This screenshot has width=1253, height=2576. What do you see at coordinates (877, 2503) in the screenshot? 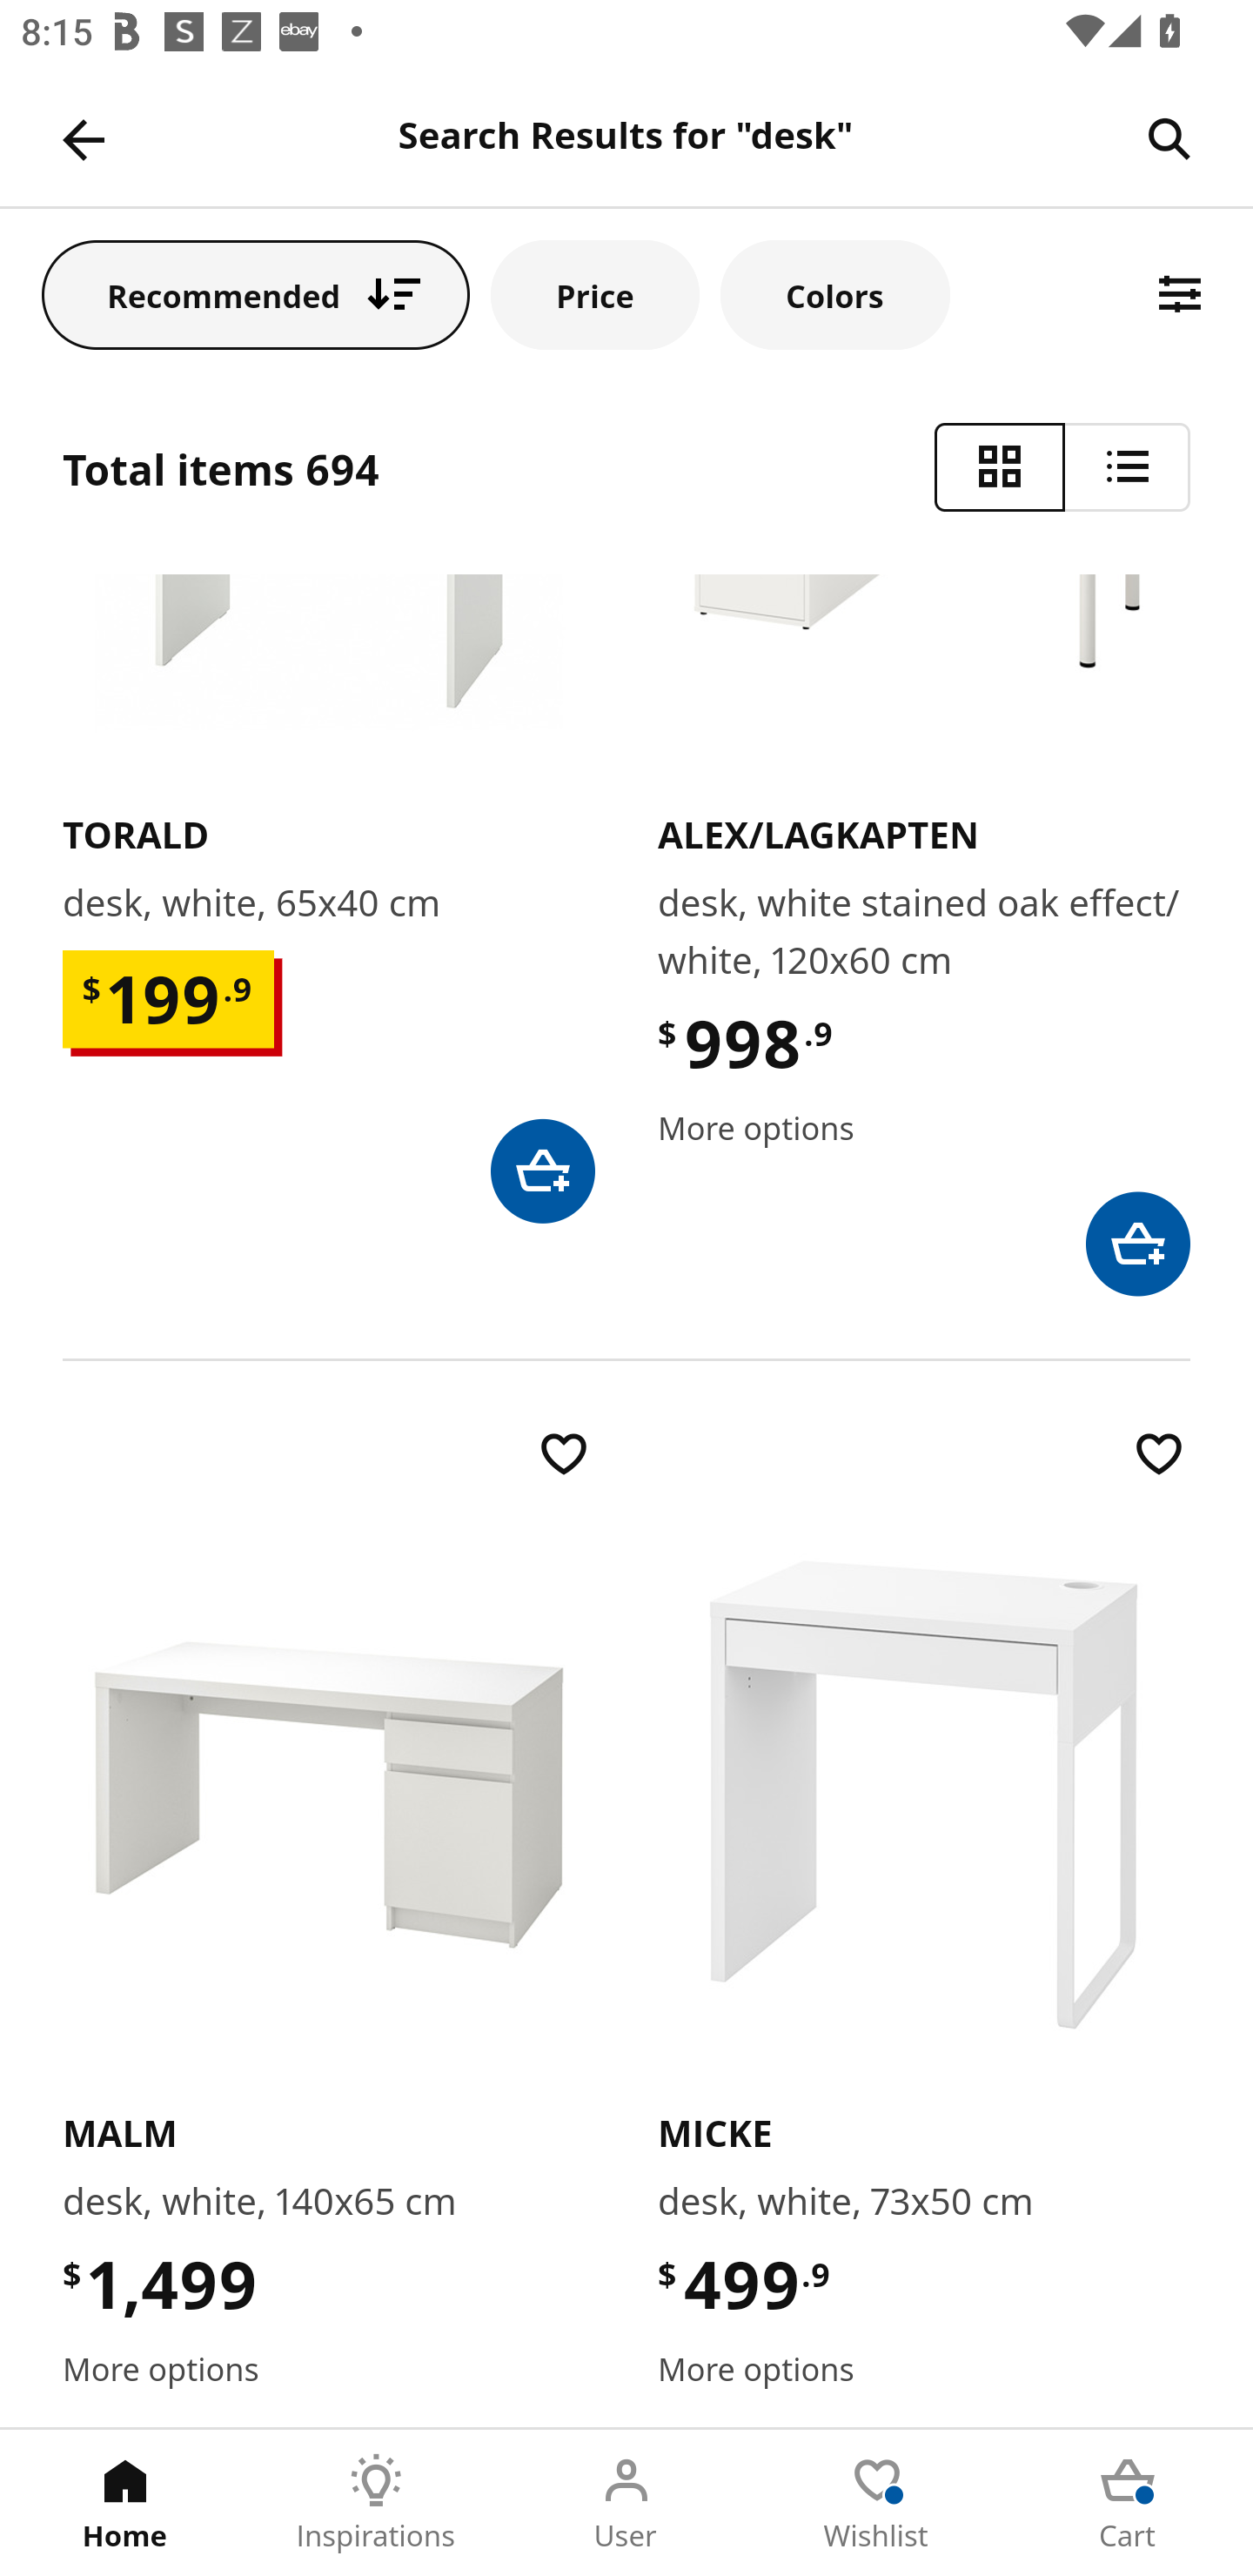
I see `Wishlist
Tab 4 of 5` at bounding box center [877, 2503].